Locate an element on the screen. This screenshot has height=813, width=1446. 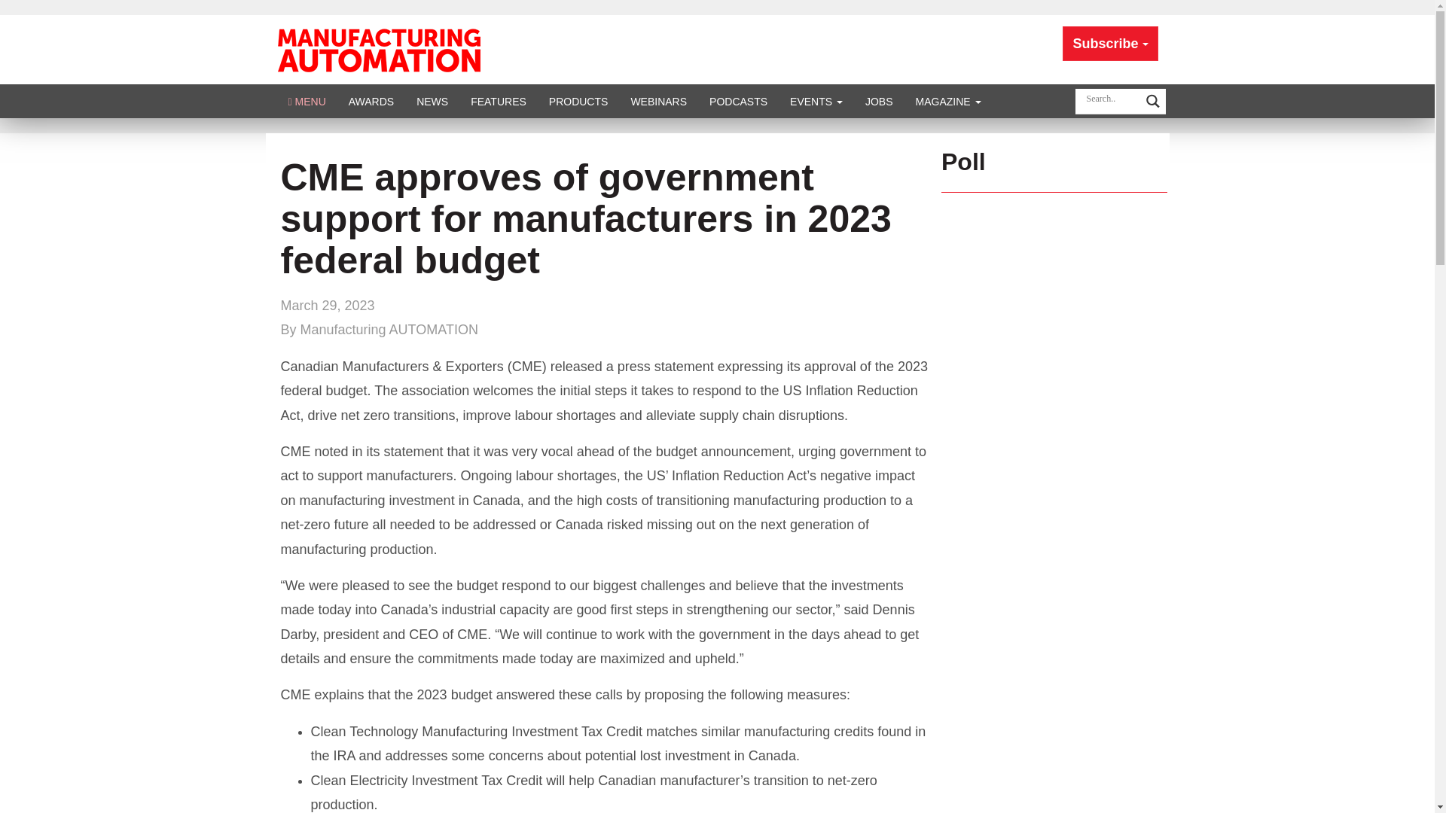
EVENTS is located at coordinates (816, 101).